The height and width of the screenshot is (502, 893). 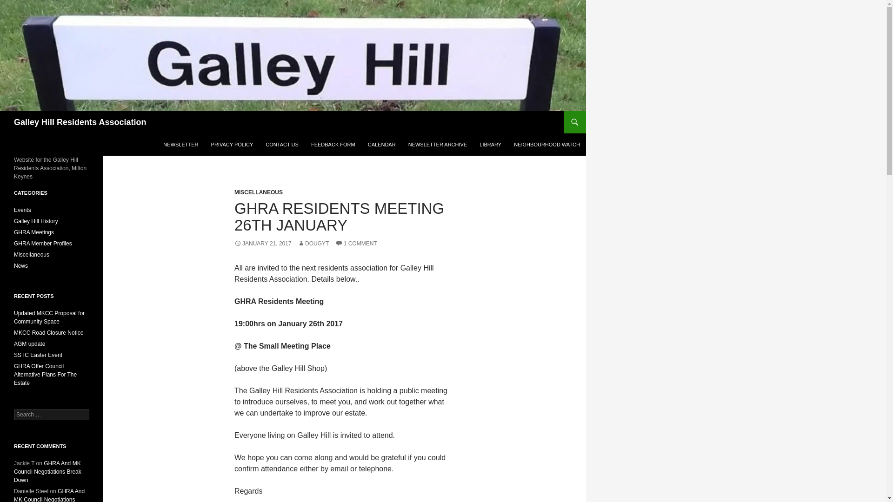 I want to click on JANUARY 21, 2017, so click(x=263, y=244).